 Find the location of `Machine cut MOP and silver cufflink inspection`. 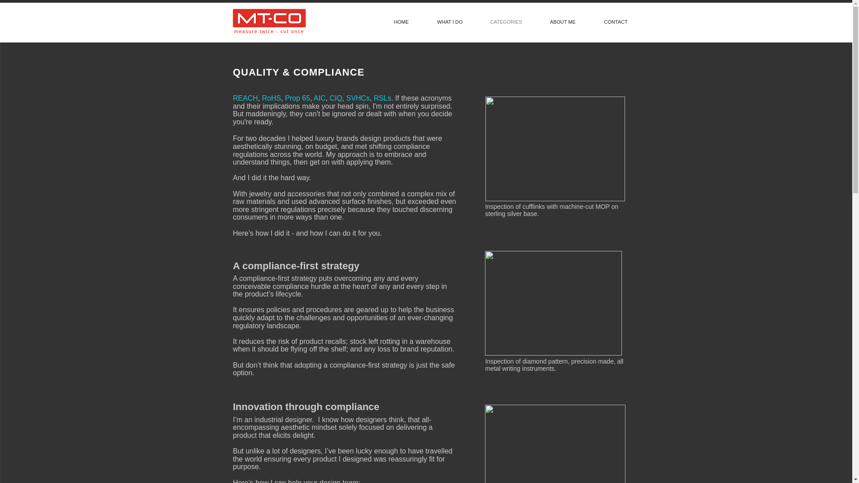

Machine cut MOP and silver cufflink inspection is located at coordinates (555, 149).